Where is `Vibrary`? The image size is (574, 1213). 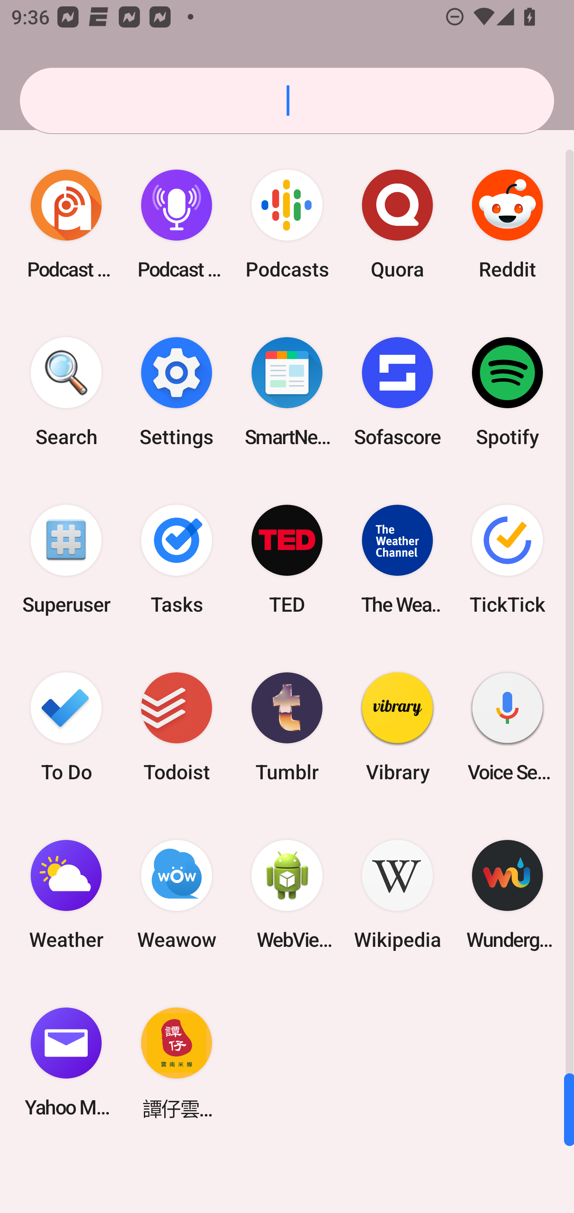 Vibrary is located at coordinates (397, 726).